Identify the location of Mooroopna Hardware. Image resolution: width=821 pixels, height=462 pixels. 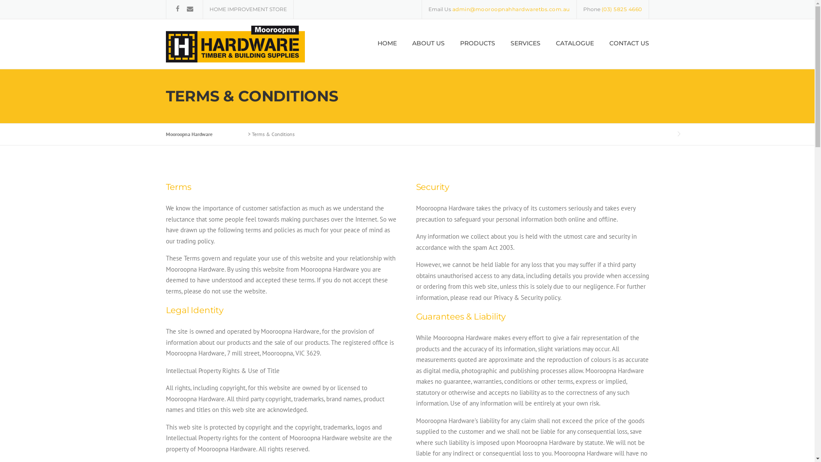
(235, 44).